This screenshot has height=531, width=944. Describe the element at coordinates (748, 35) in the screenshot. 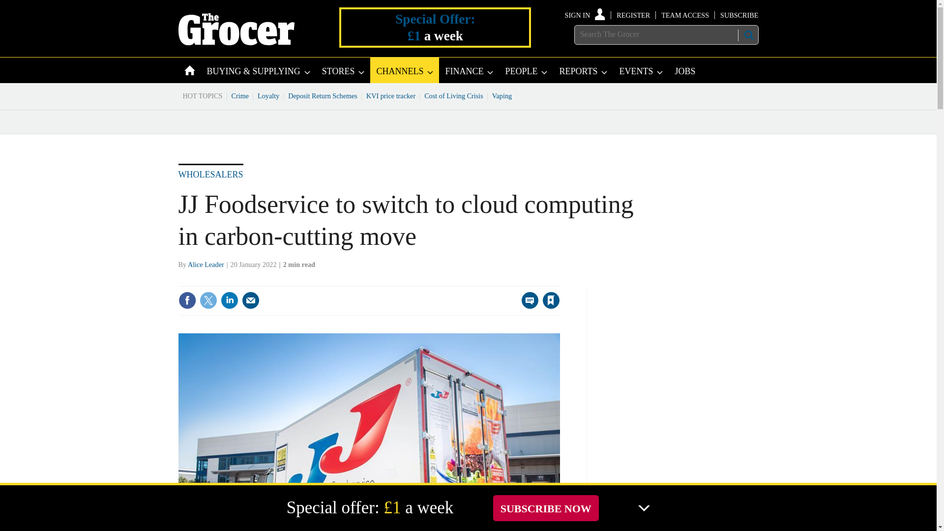

I see `SEARCH` at that location.